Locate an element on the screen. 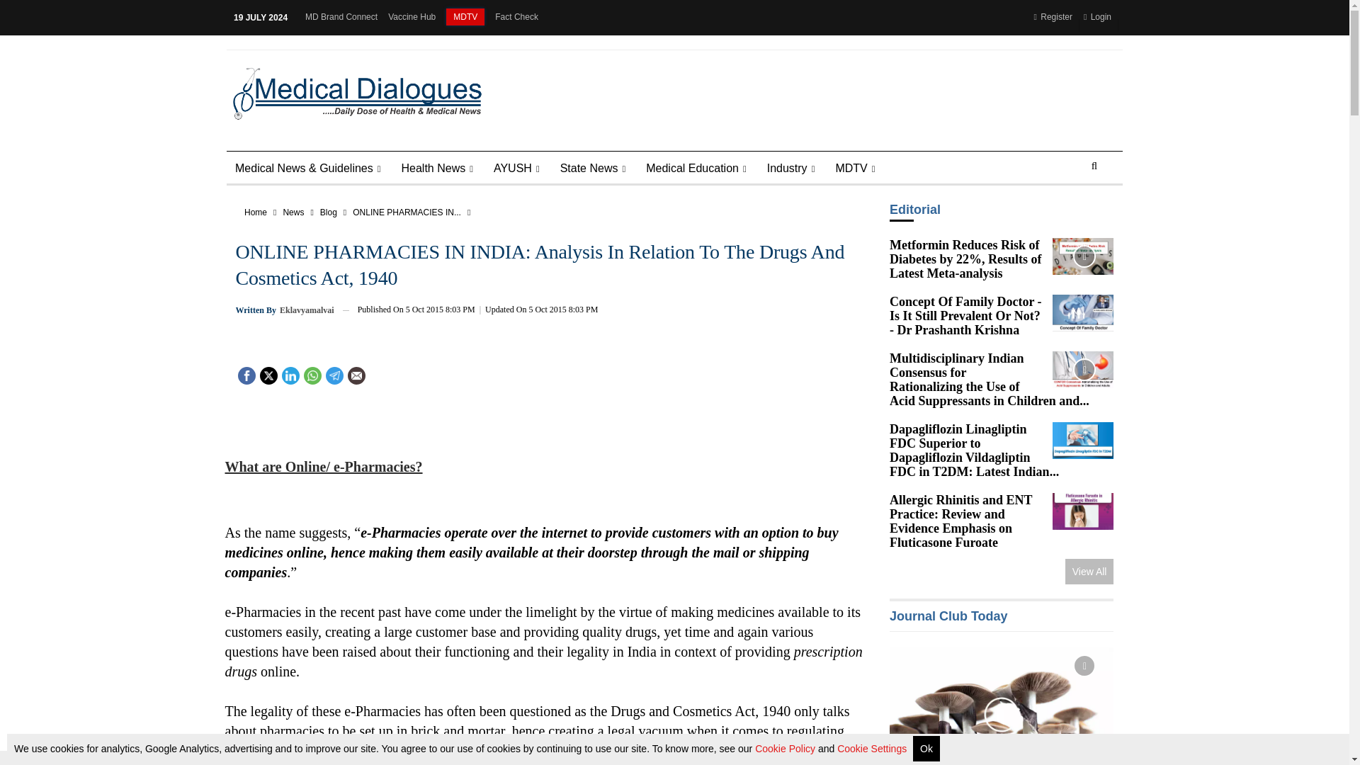  MDTV is located at coordinates (465, 16).